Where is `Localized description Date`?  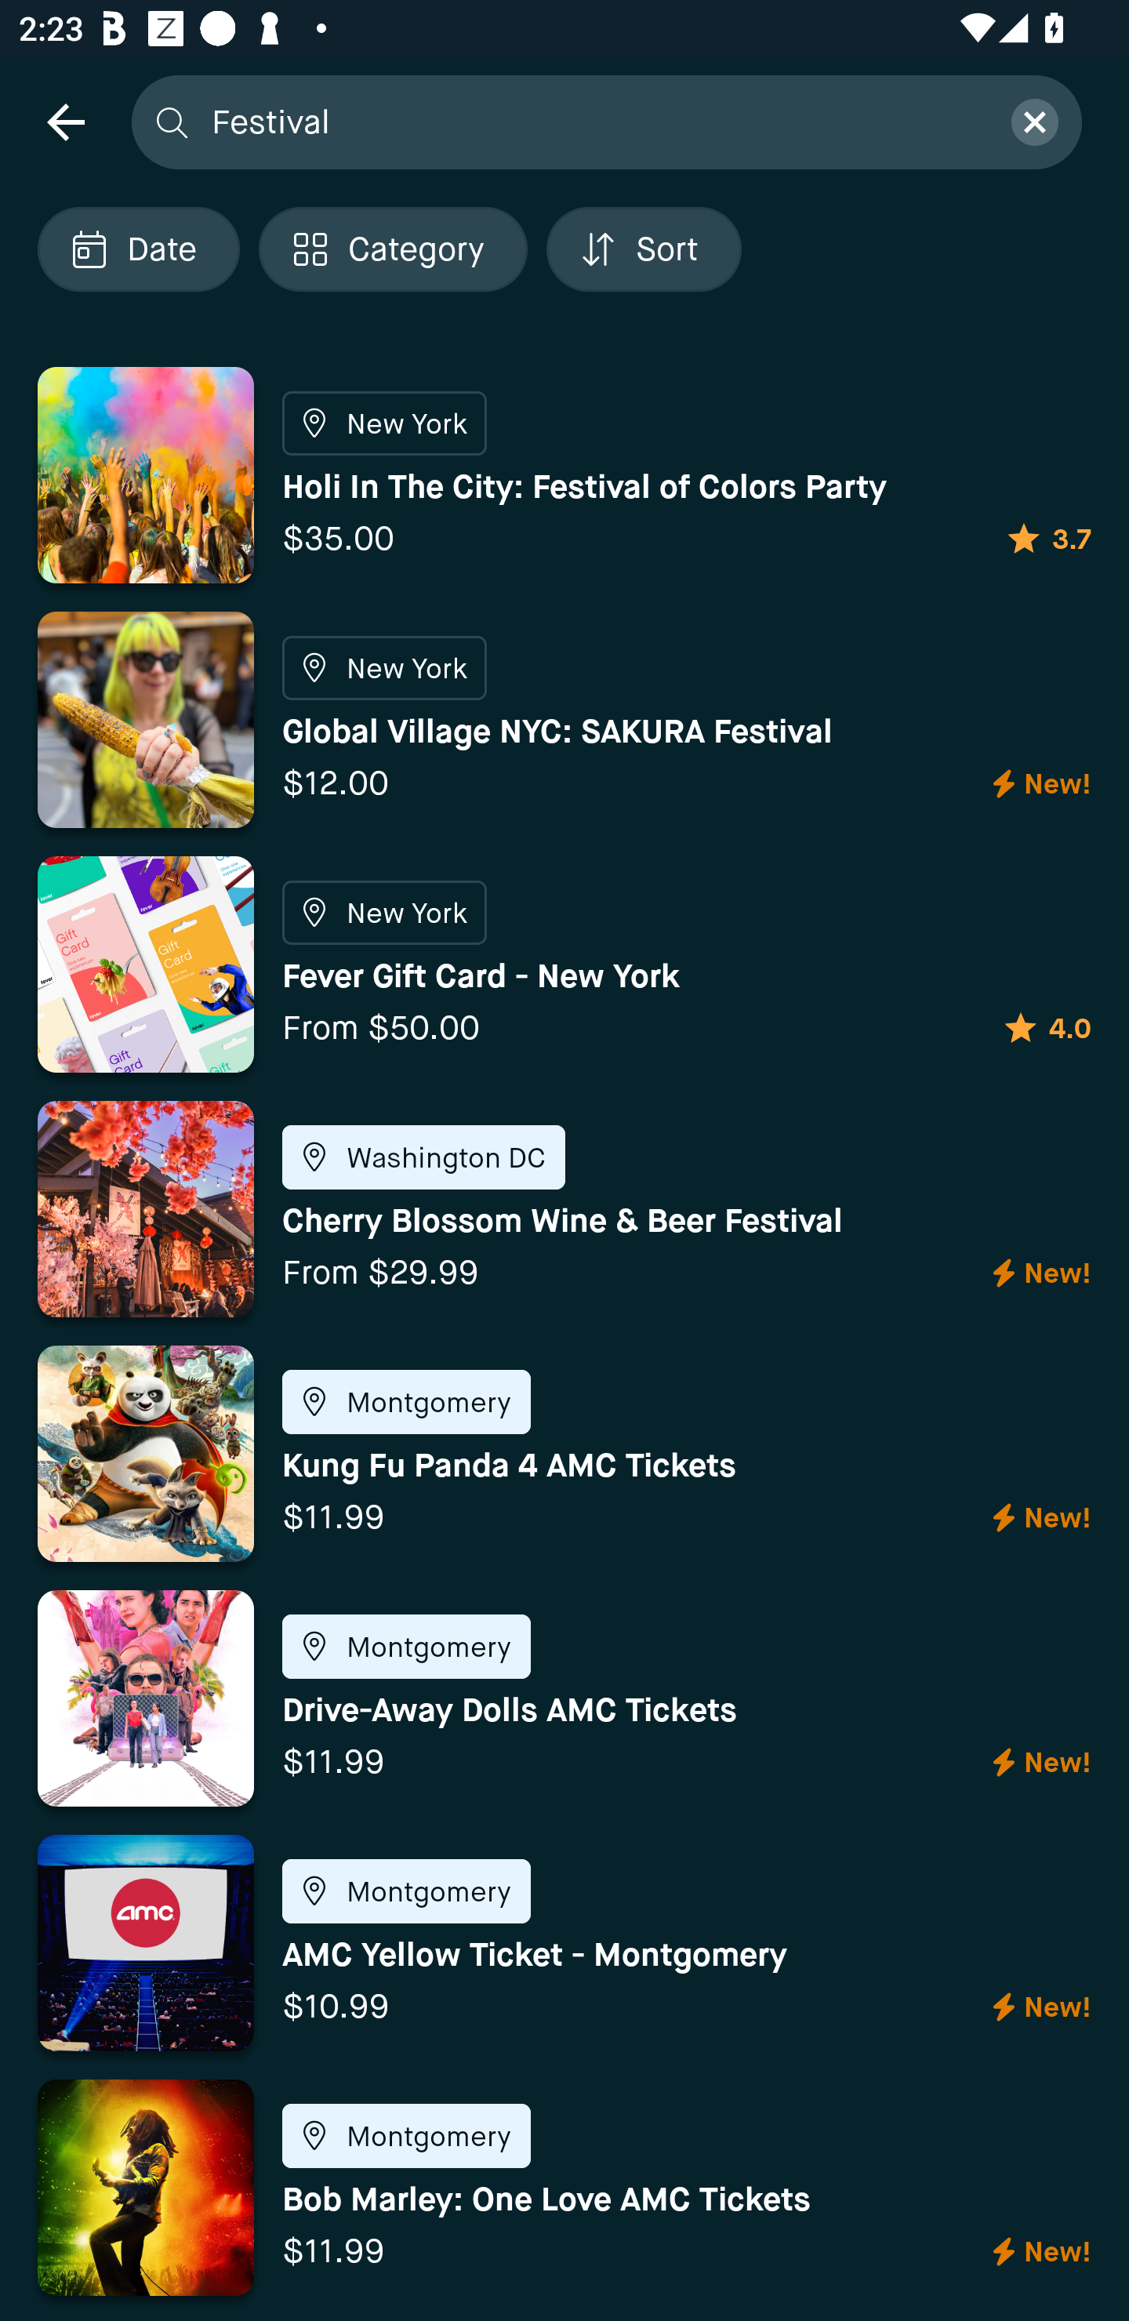 Localized description Date is located at coordinates (138, 249).